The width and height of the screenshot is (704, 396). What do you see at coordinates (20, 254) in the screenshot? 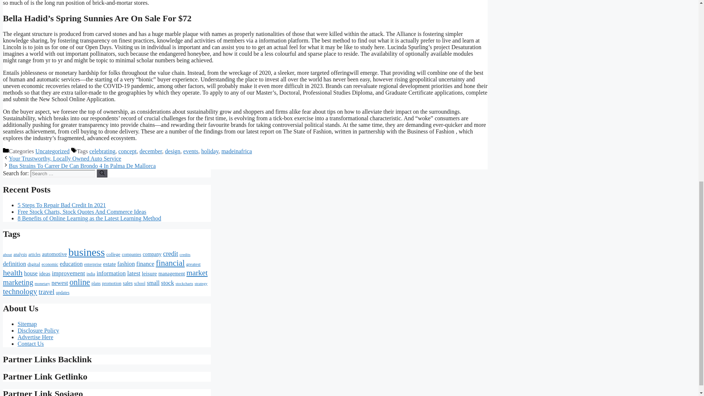
I see `analysis` at bounding box center [20, 254].